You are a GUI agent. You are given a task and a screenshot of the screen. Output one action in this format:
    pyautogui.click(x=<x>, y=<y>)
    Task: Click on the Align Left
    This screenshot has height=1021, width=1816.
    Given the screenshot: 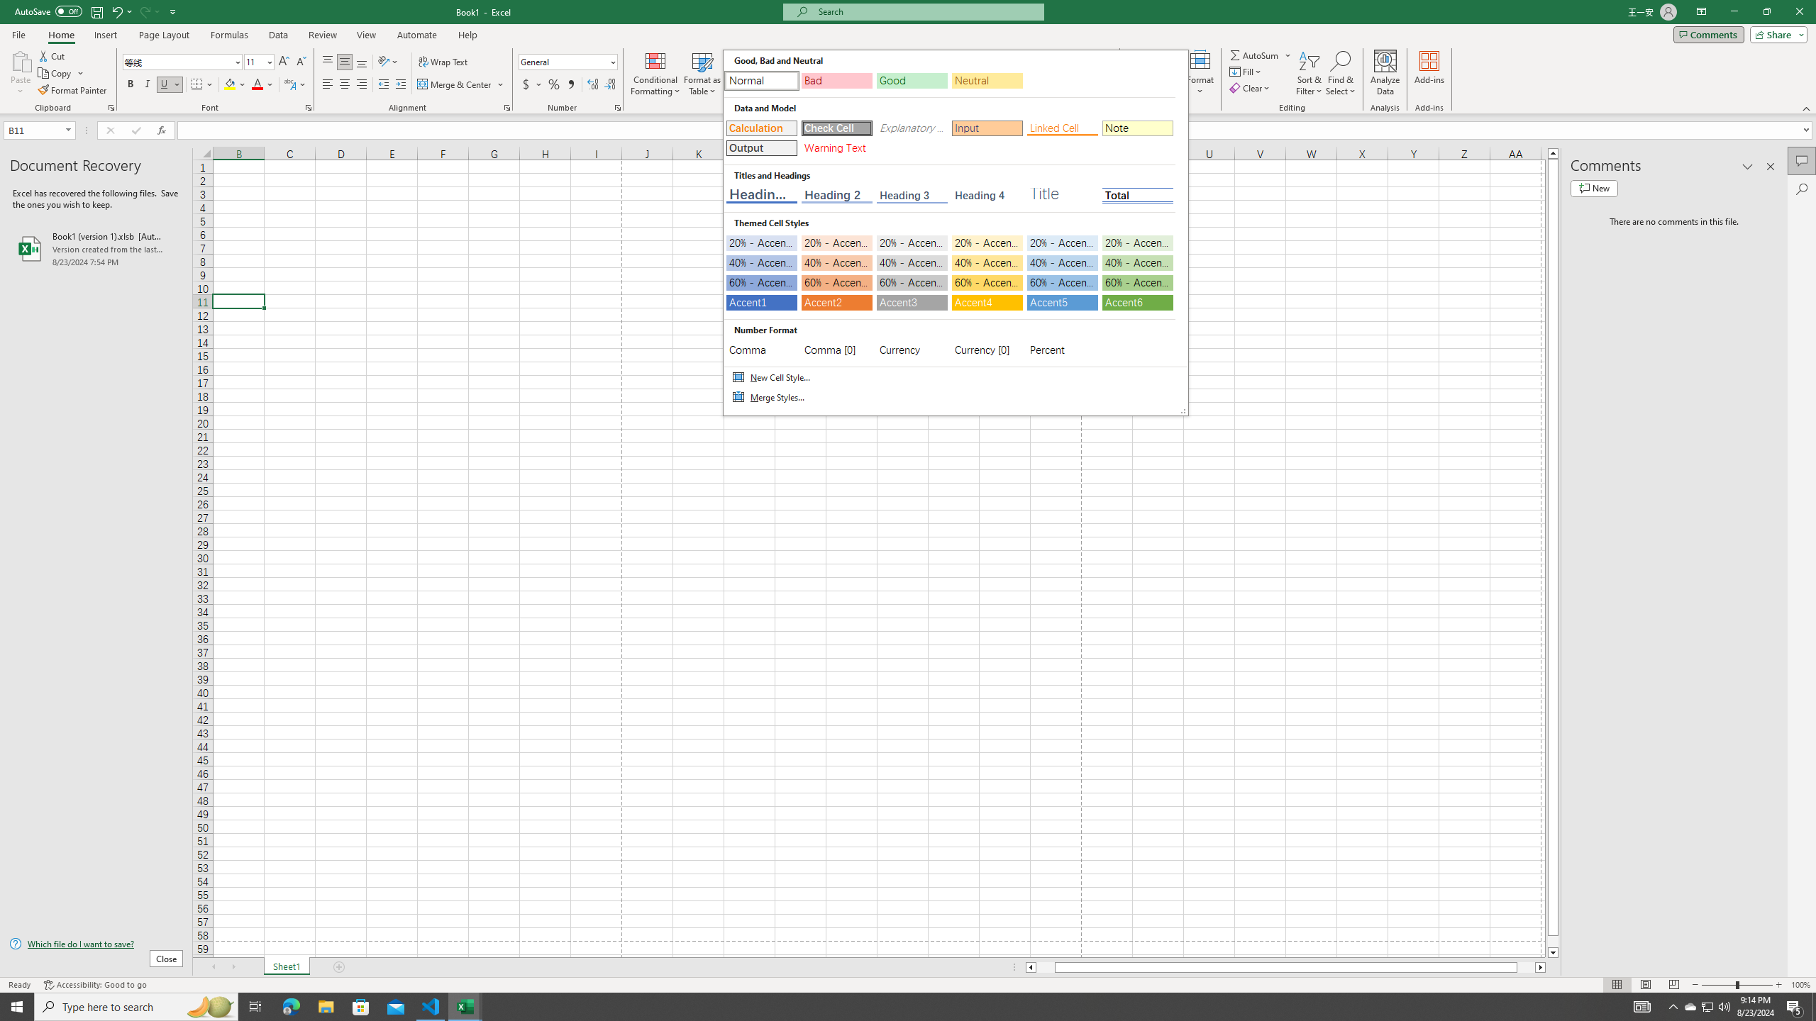 What is the action you would take?
    pyautogui.click(x=328, y=85)
    